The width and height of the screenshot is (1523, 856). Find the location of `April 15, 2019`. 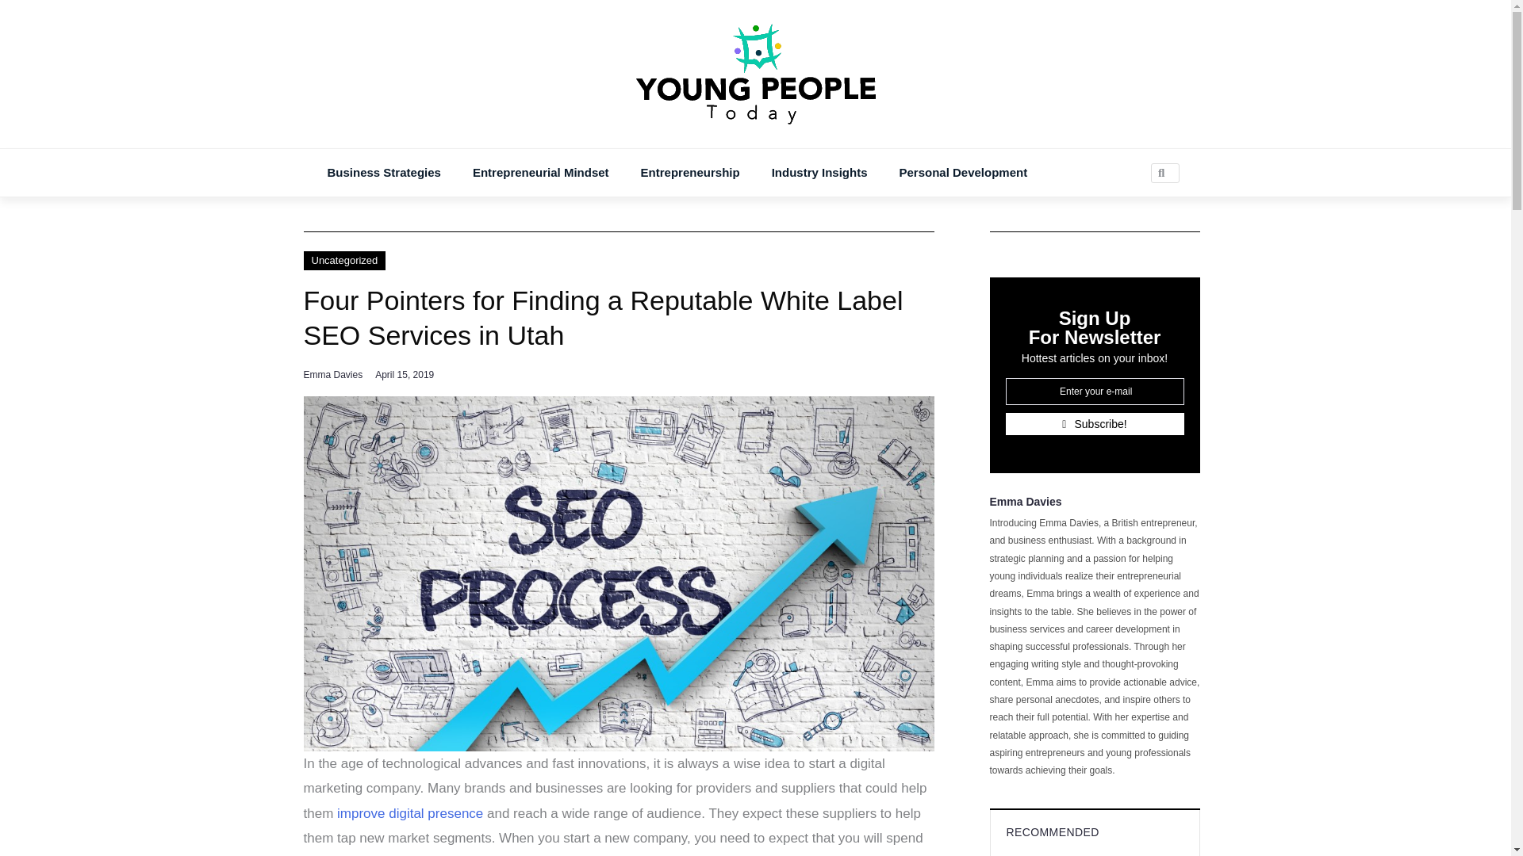

April 15, 2019 is located at coordinates (405, 374).